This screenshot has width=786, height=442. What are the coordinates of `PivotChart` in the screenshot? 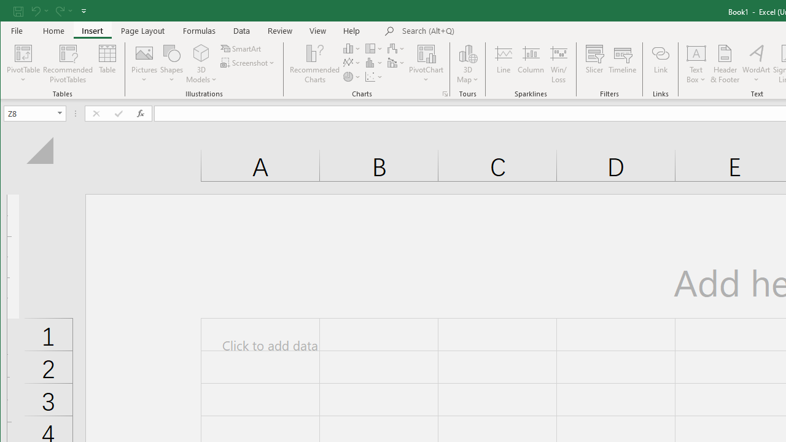 It's located at (426, 64).